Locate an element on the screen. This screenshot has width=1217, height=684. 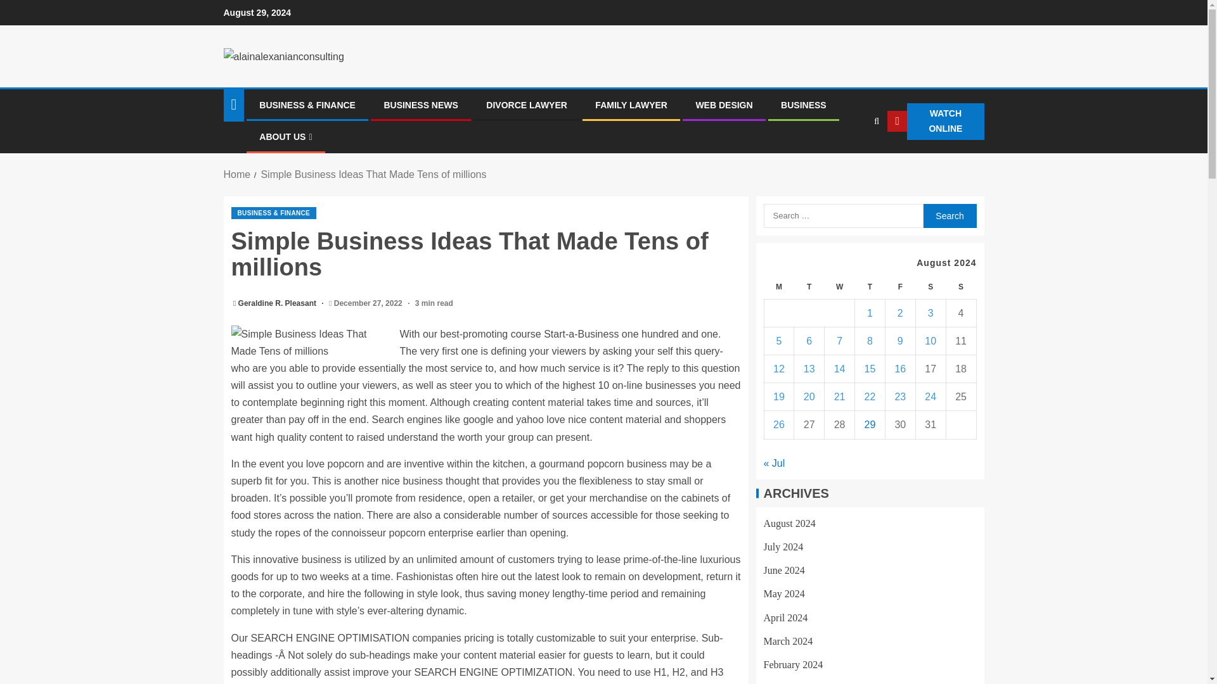
ABOUT US is located at coordinates (285, 137).